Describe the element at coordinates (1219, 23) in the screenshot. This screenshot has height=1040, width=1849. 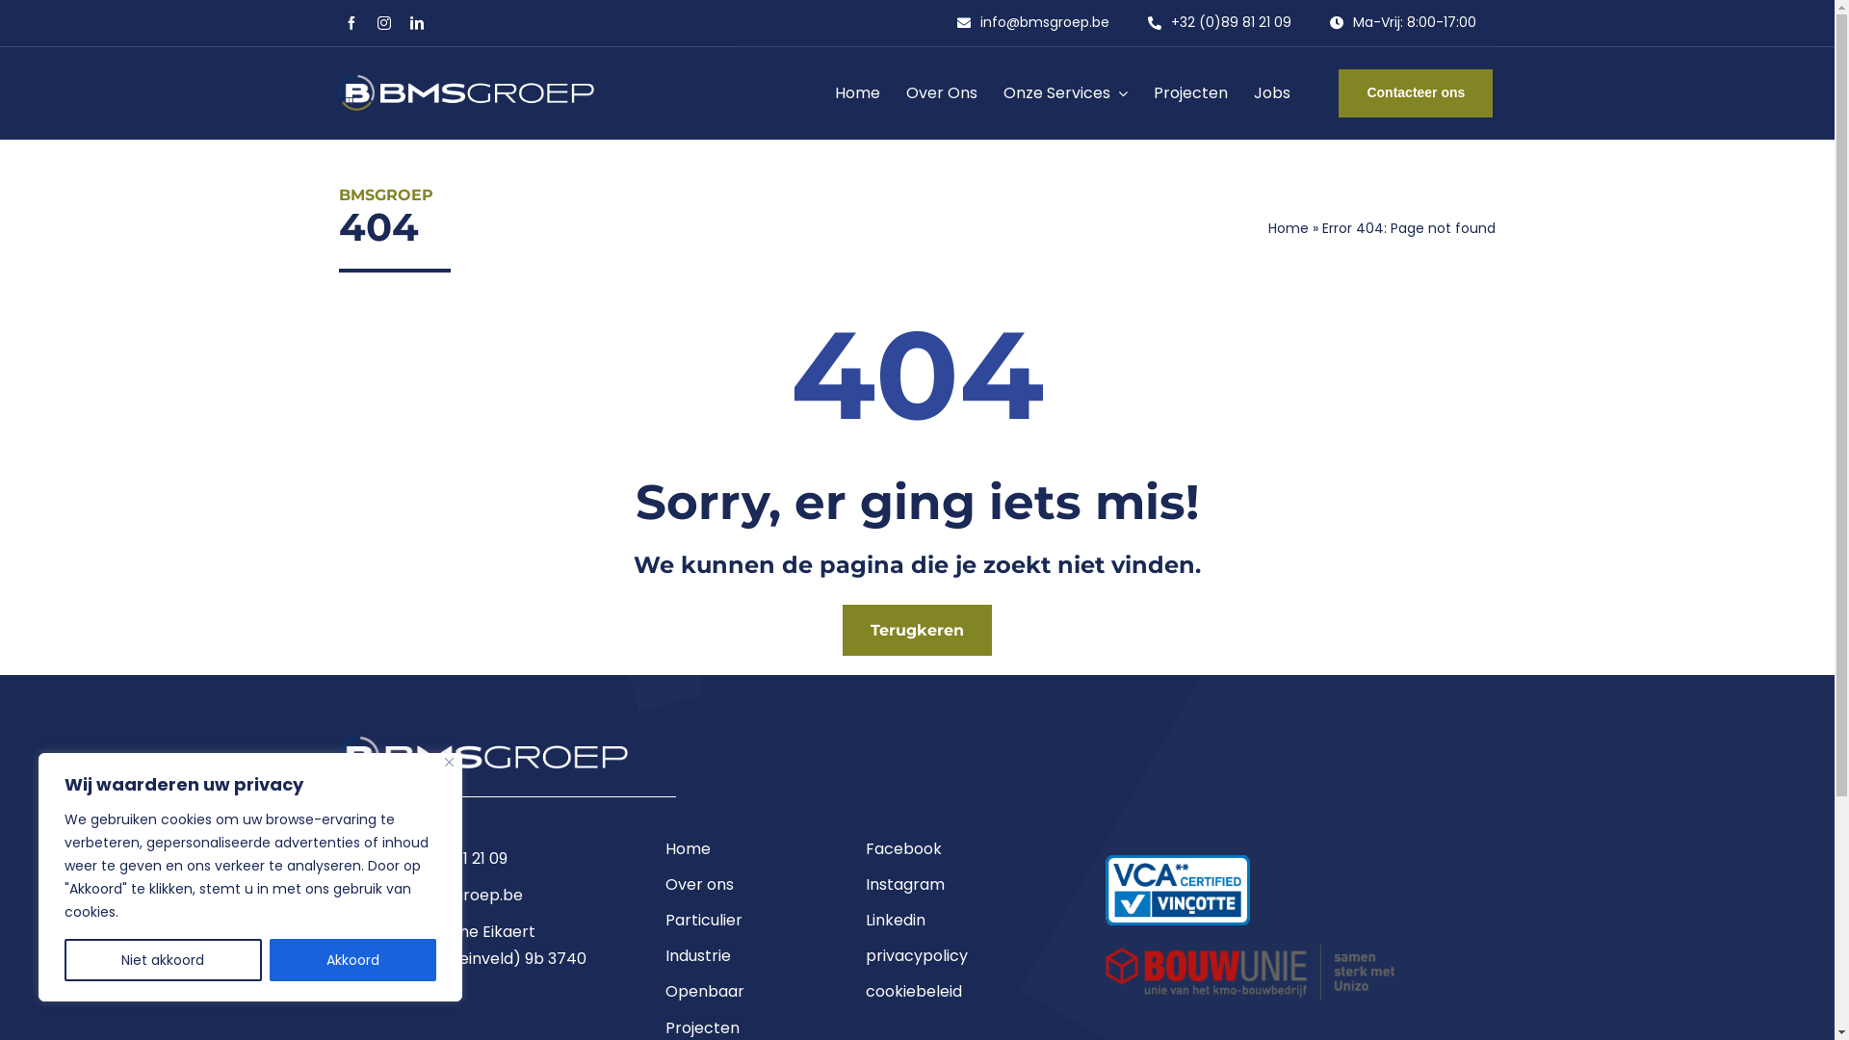
I see `+32 (0)89 81 21 09` at that location.